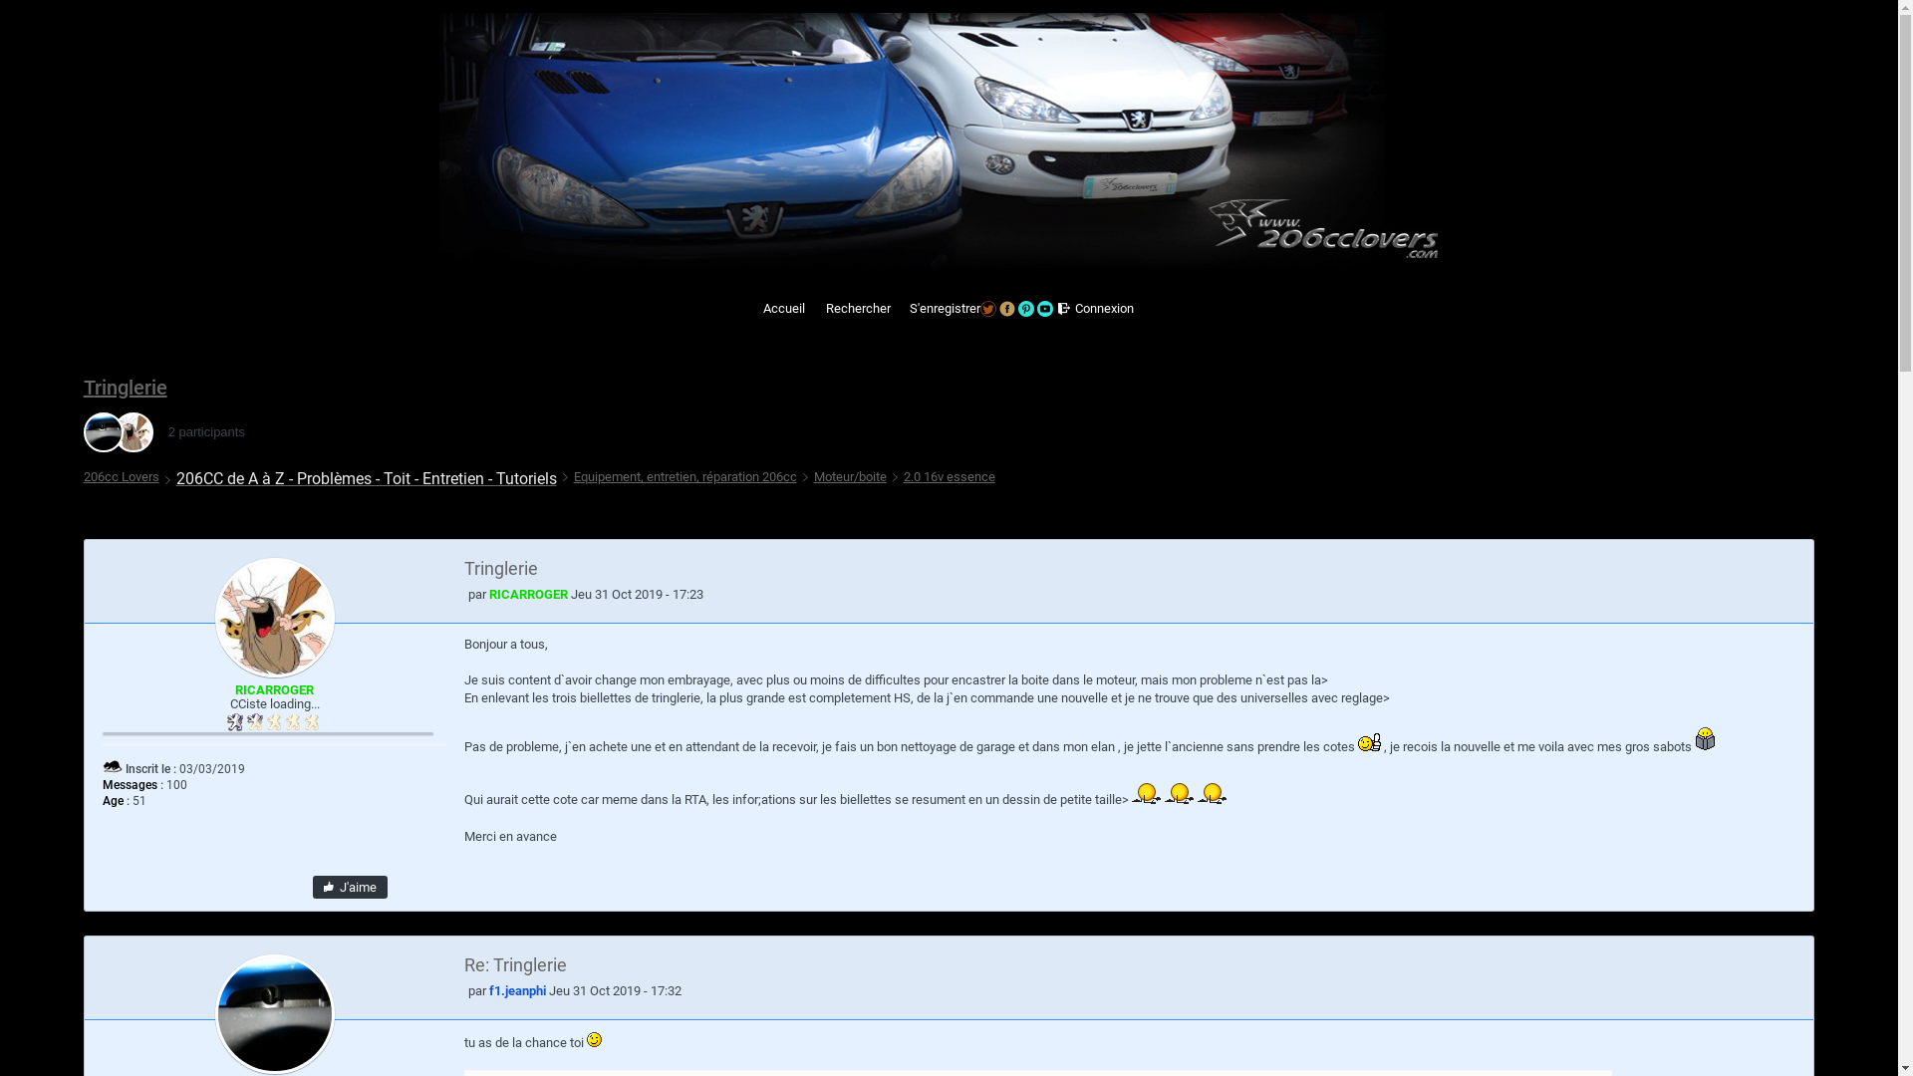  What do you see at coordinates (1082, 964) in the screenshot?
I see `Re: Tringlerie` at bounding box center [1082, 964].